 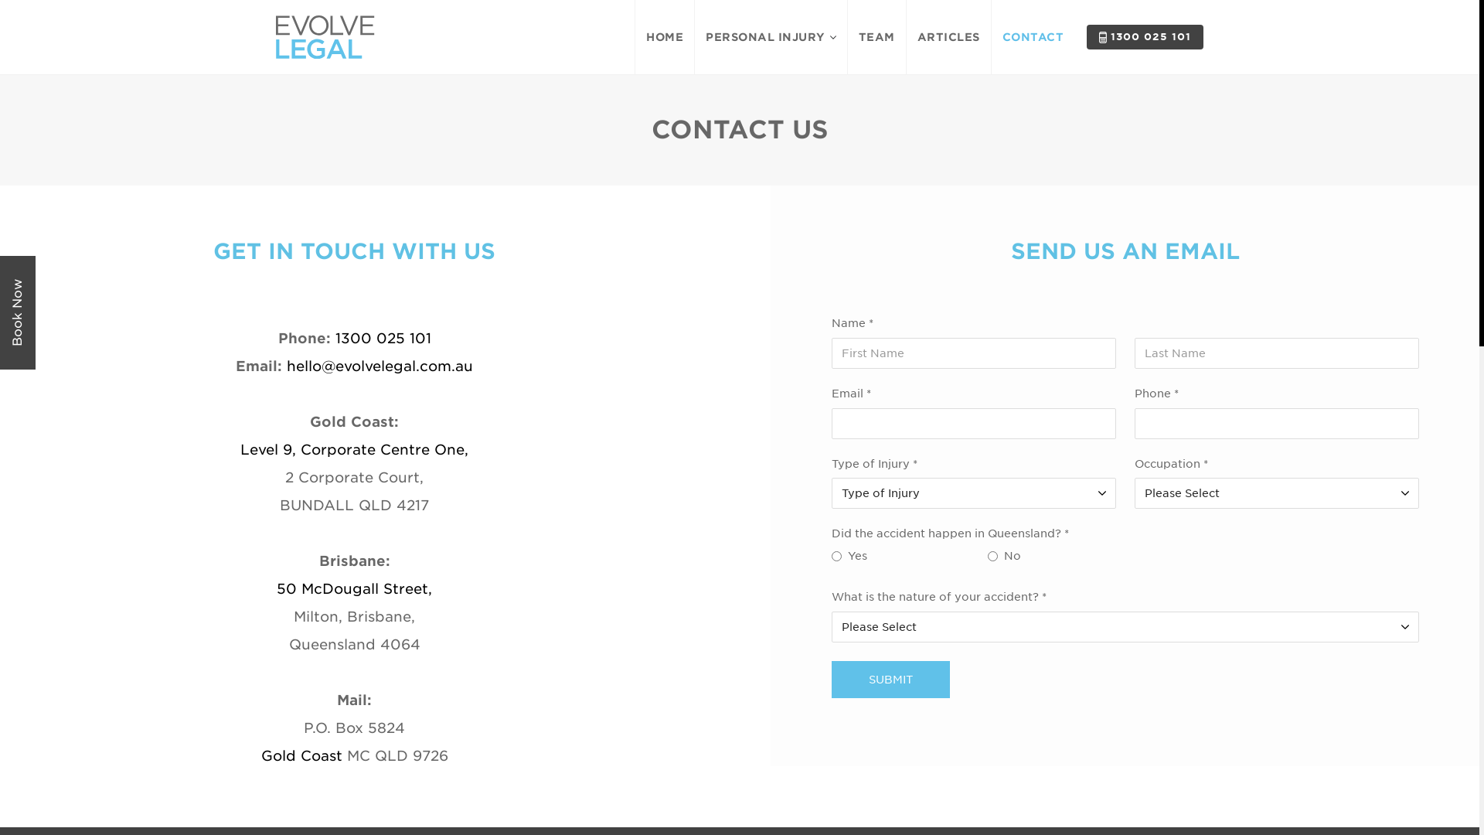 What do you see at coordinates (948, 37) in the screenshot?
I see `ARTICLES` at bounding box center [948, 37].